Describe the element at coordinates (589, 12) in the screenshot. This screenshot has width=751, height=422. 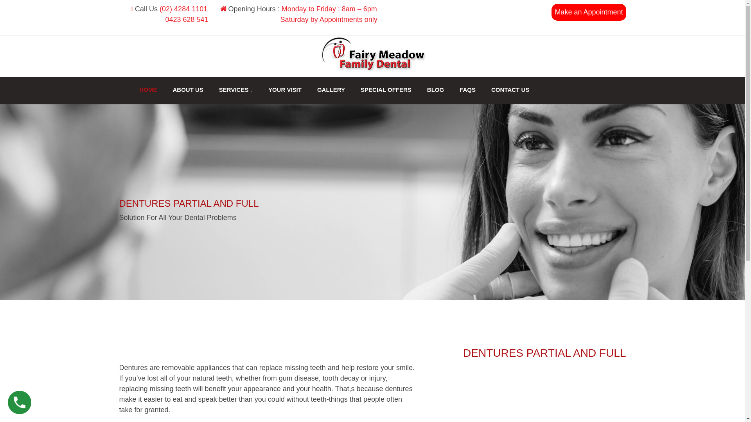
I see `Make an Appointment` at that location.